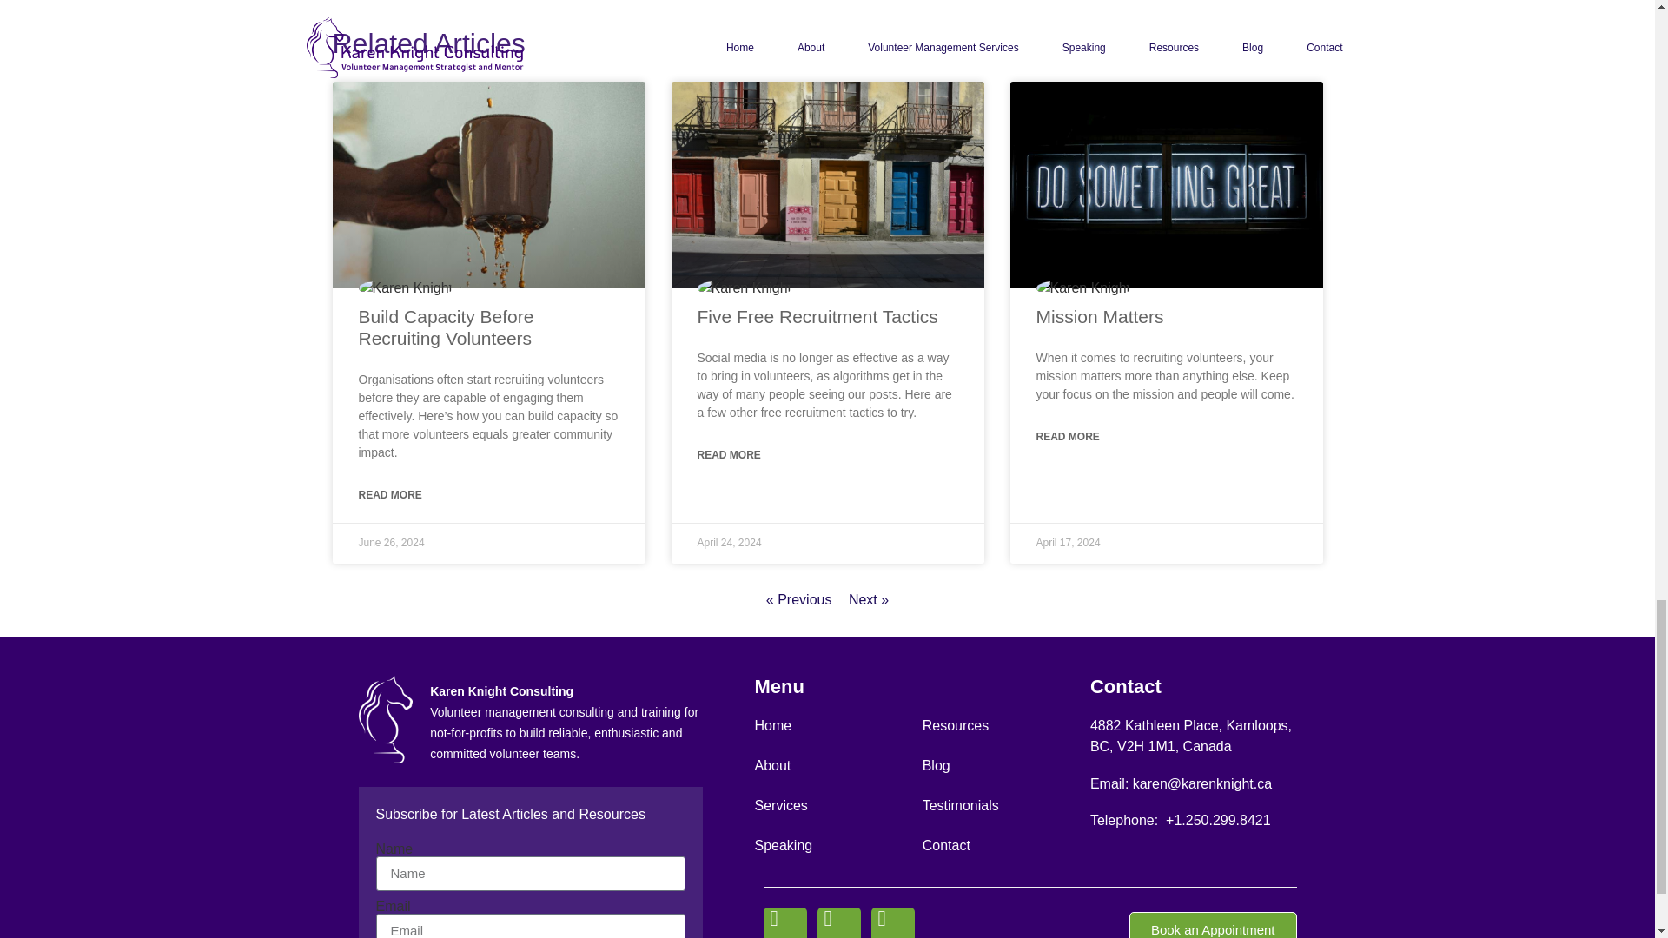  Describe the element at coordinates (446, 327) in the screenshot. I see `Build Capacity Before Recruiting Volunteers` at that location.